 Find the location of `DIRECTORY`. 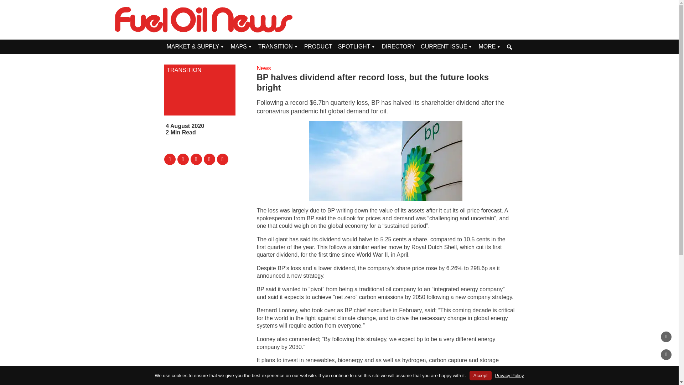

DIRECTORY is located at coordinates (398, 47).